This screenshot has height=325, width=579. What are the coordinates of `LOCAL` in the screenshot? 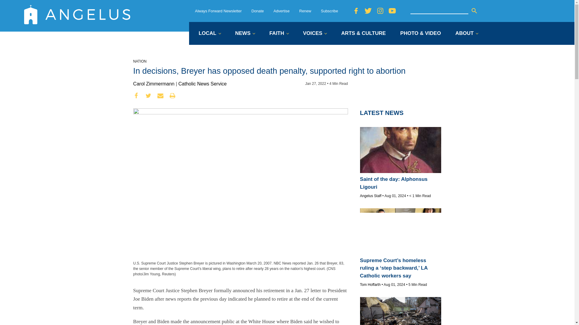 It's located at (209, 34).